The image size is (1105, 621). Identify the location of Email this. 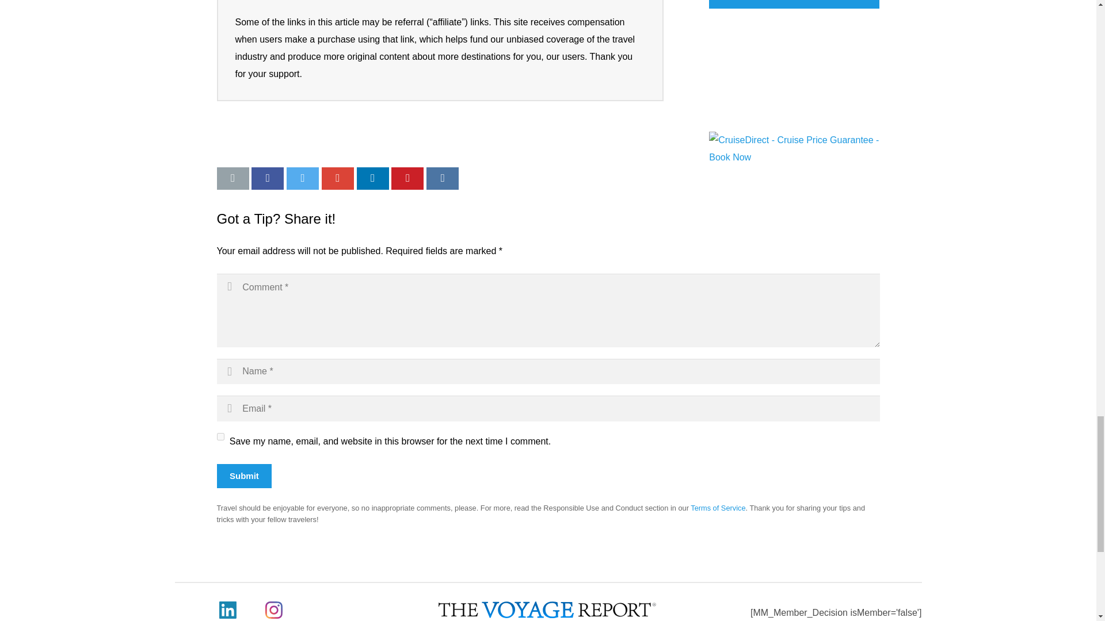
(233, 178).